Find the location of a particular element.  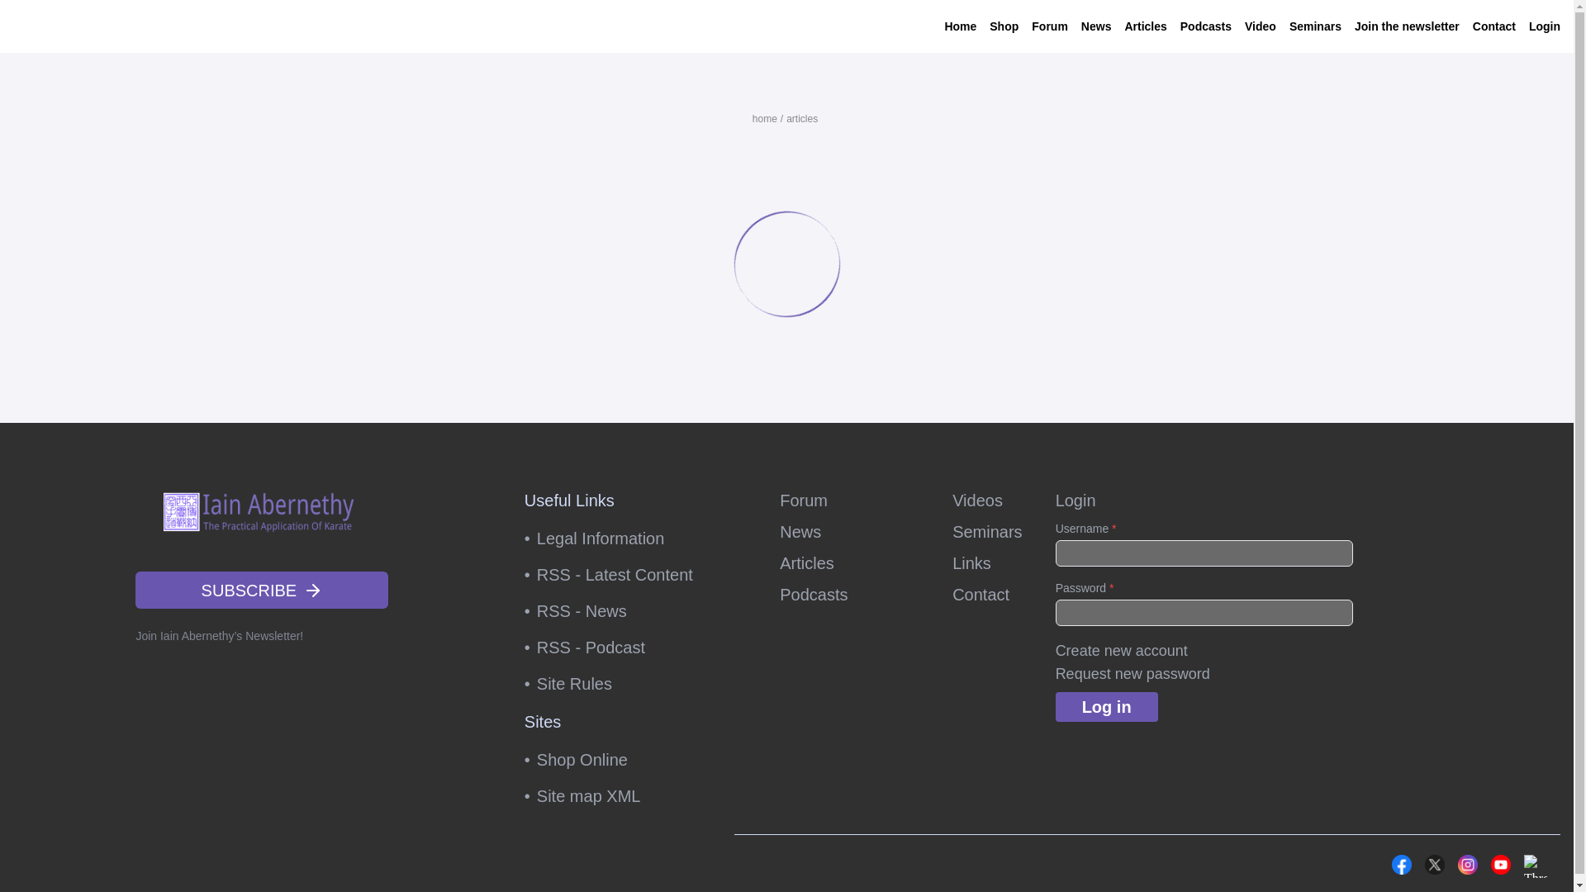

Site map XML is located at coordinates (620, 796).